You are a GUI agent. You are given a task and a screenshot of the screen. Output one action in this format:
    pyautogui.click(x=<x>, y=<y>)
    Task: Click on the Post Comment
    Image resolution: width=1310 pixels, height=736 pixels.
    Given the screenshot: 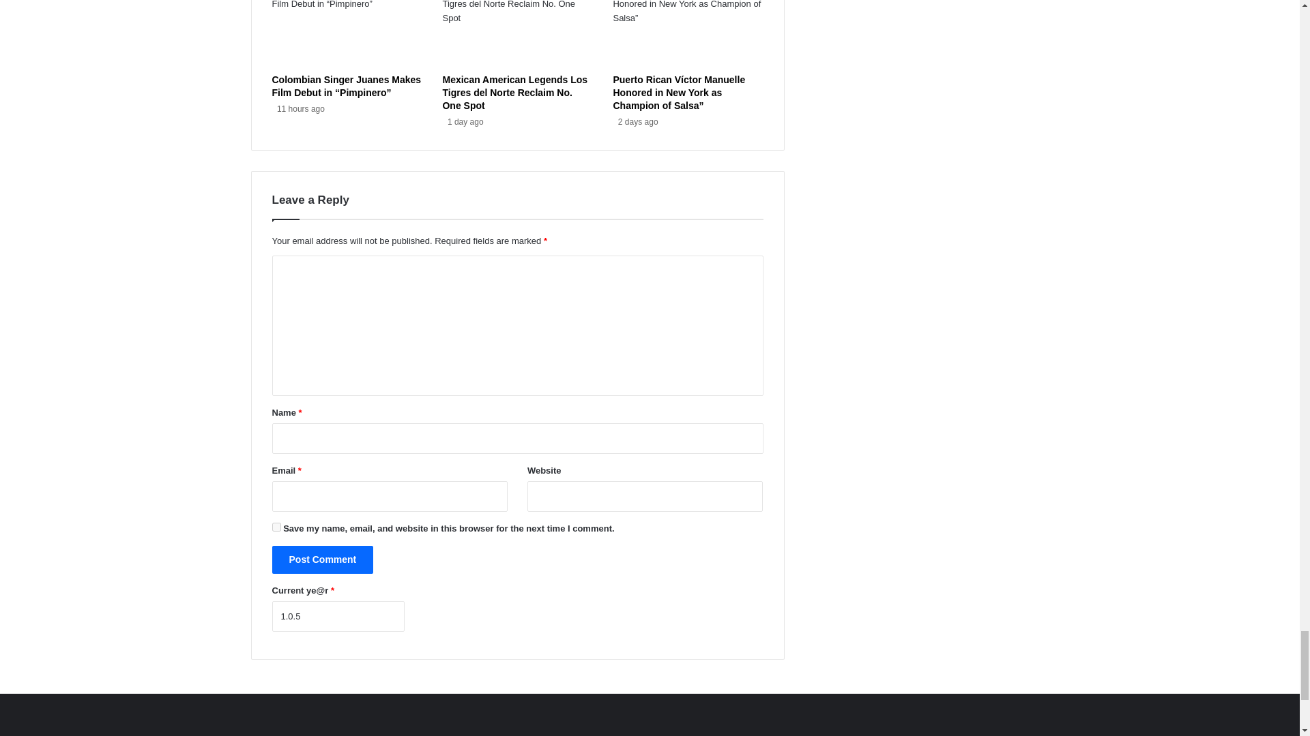 What is the action you would take?
    pyautogui.click(x=322, y=560)
    